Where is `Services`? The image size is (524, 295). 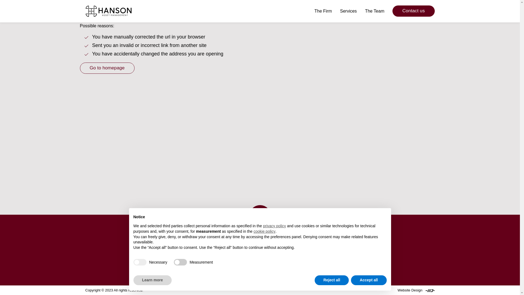 Services is located at coordinates (348, 11).